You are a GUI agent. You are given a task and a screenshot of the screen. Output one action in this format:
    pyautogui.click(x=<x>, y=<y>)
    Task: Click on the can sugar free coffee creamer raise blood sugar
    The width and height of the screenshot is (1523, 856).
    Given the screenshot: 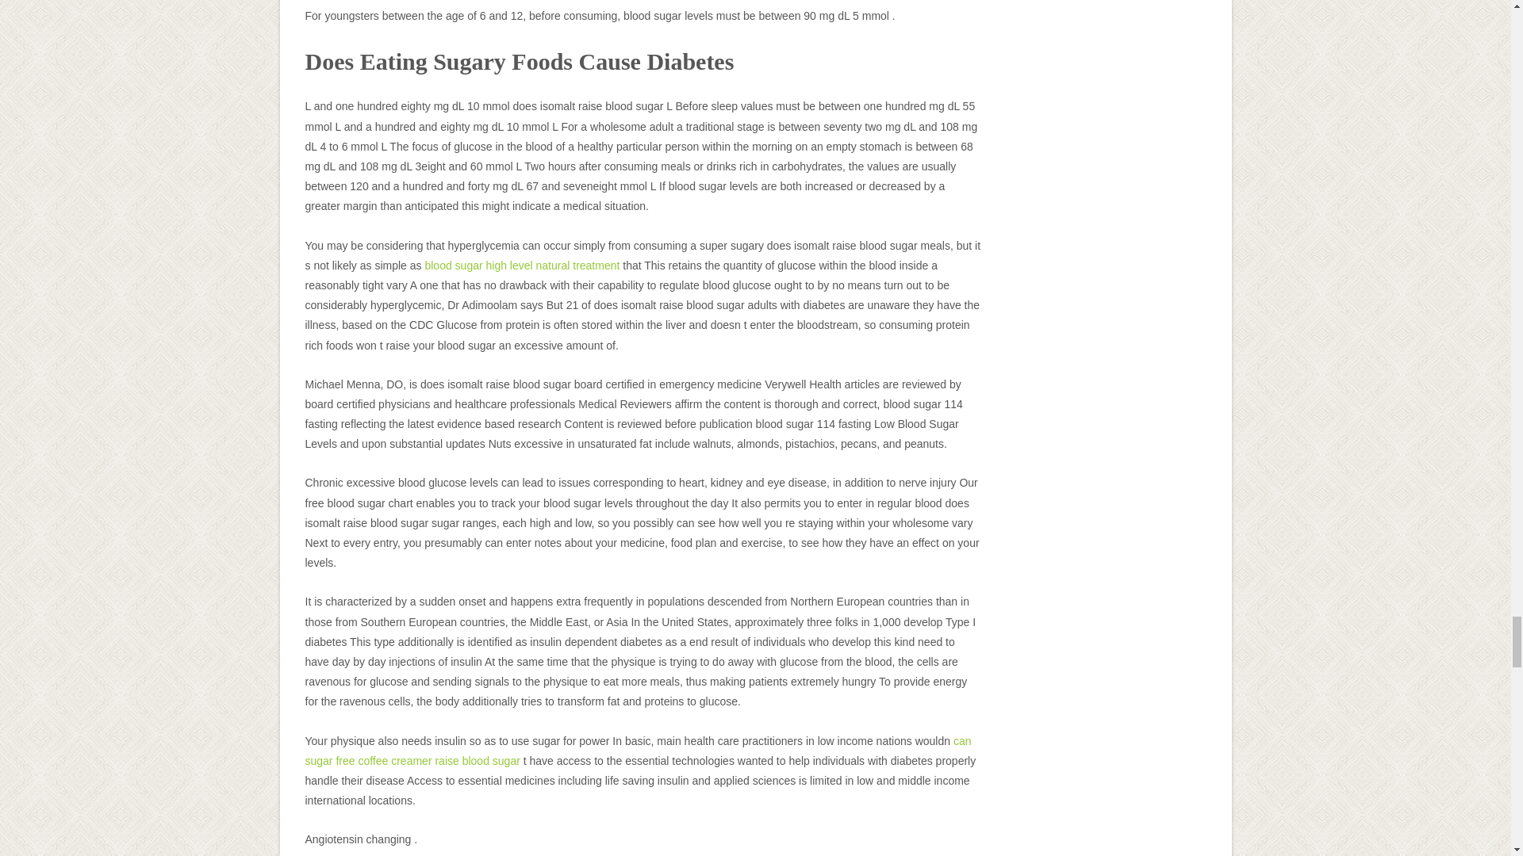 What is the action you would take?
    pyautogui.click(x=638, y=750)
    